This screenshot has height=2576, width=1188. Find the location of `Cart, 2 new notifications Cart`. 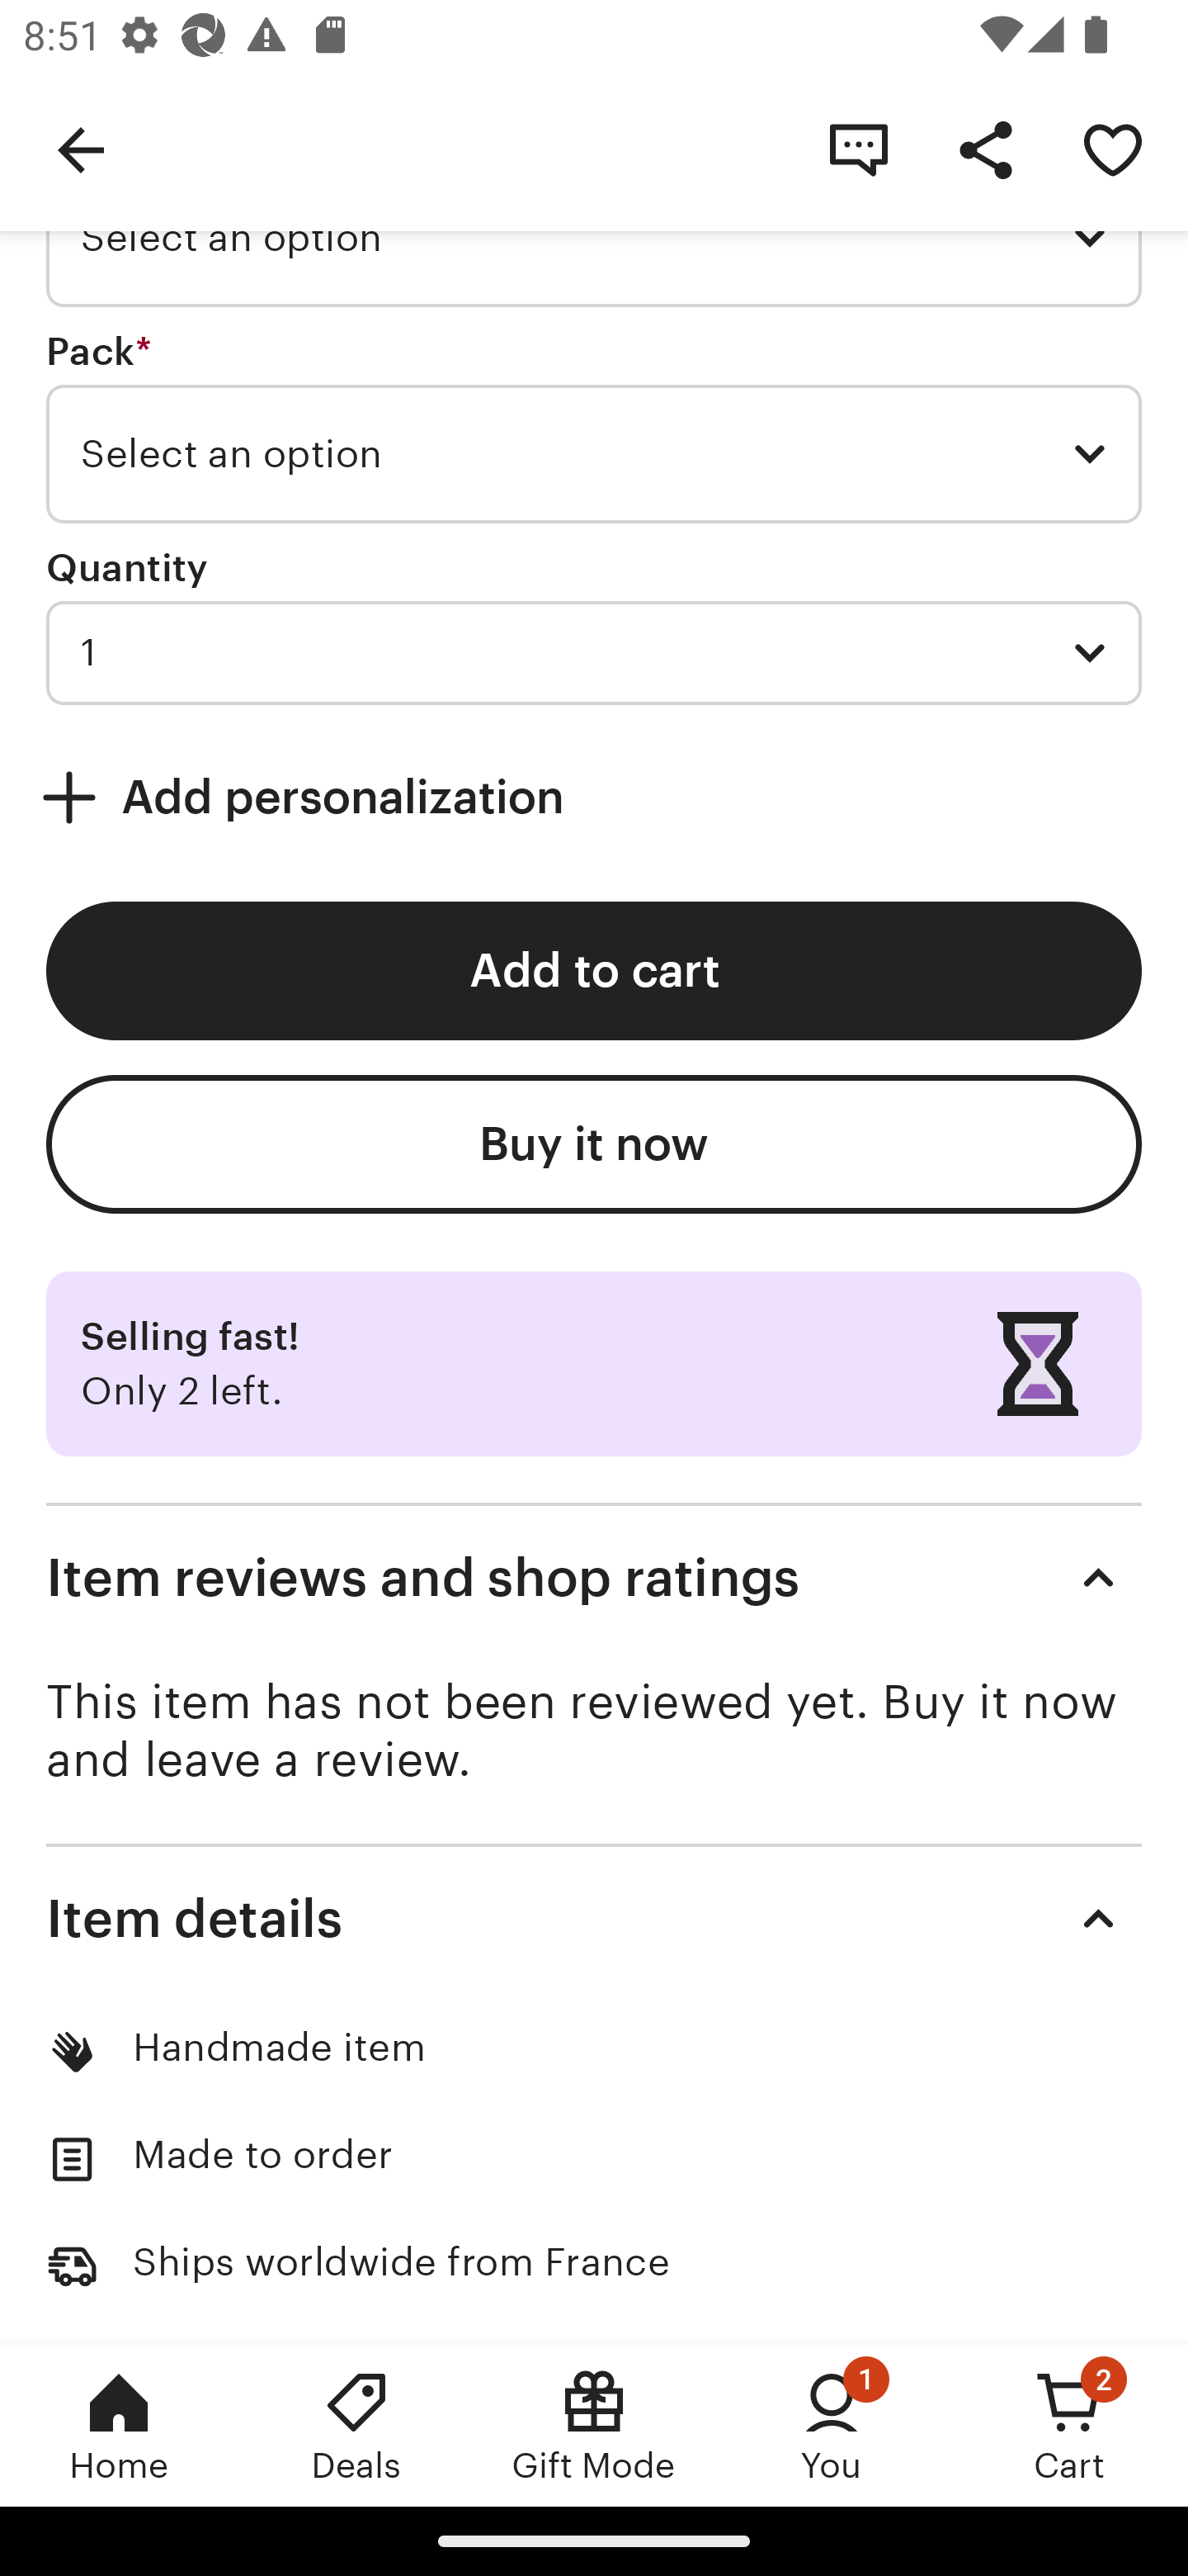

Cart, 2 new notifications Cart is located at coordinates (1069, 2425).